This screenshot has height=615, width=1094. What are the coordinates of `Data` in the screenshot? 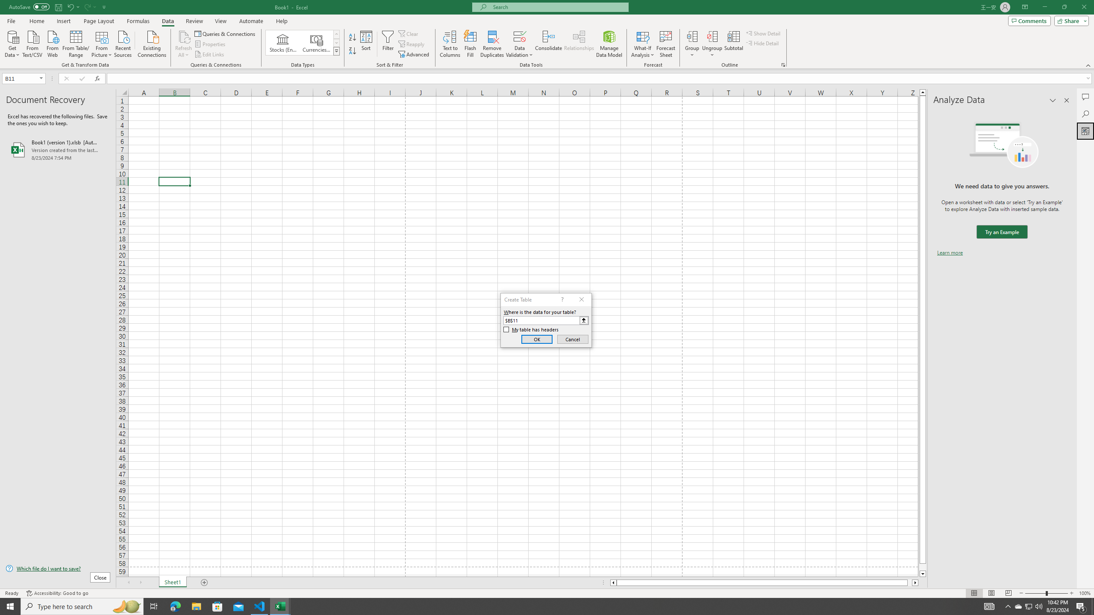 It's located at (168, 21).